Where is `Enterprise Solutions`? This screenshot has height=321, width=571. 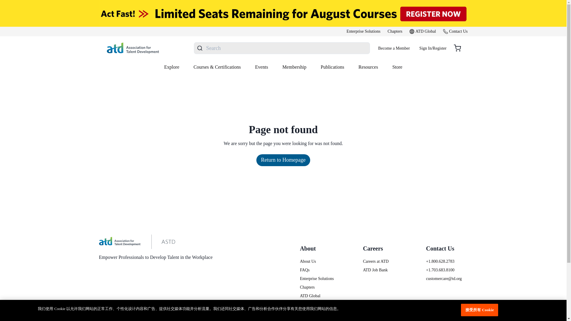
Enterprise Solutions is located at coordinates (363, 32).